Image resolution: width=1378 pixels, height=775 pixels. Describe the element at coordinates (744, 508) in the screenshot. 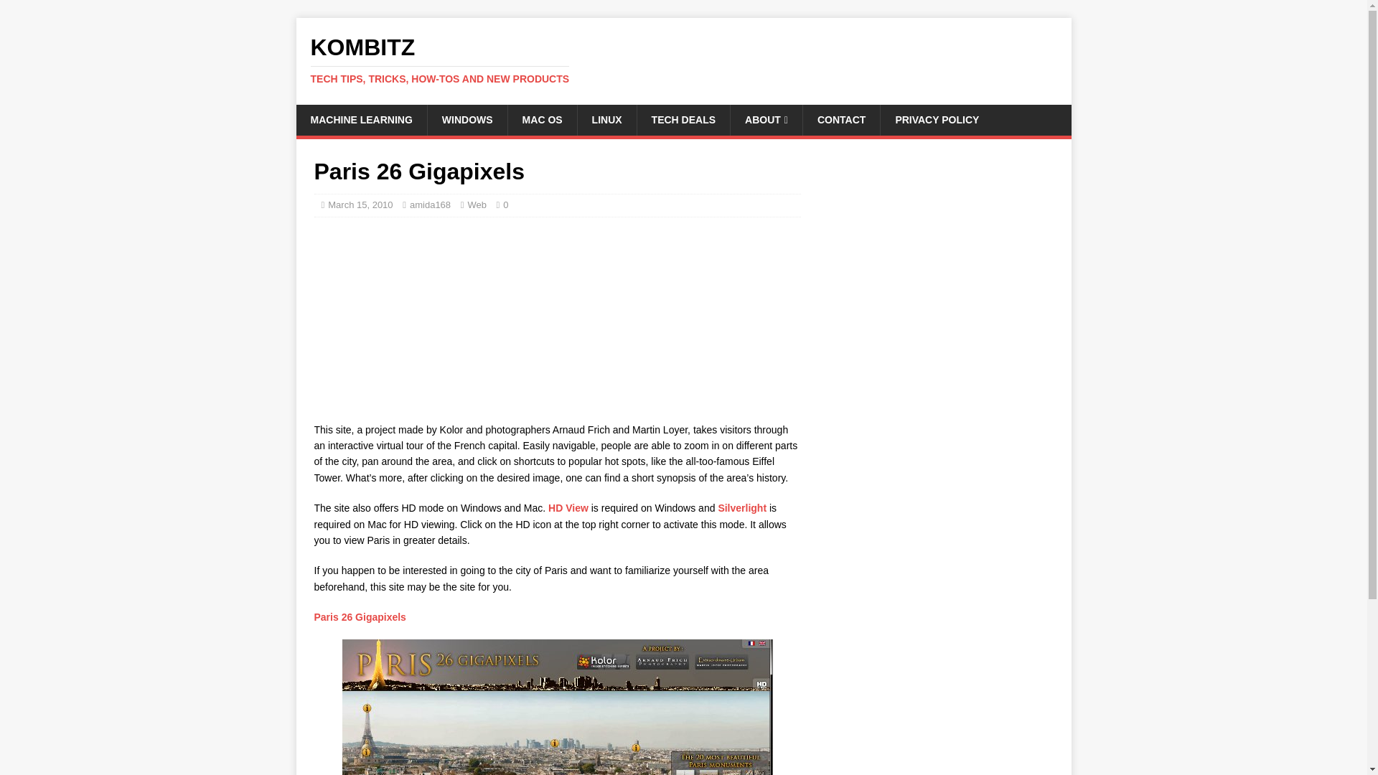

I see `Silverlight` at that location.